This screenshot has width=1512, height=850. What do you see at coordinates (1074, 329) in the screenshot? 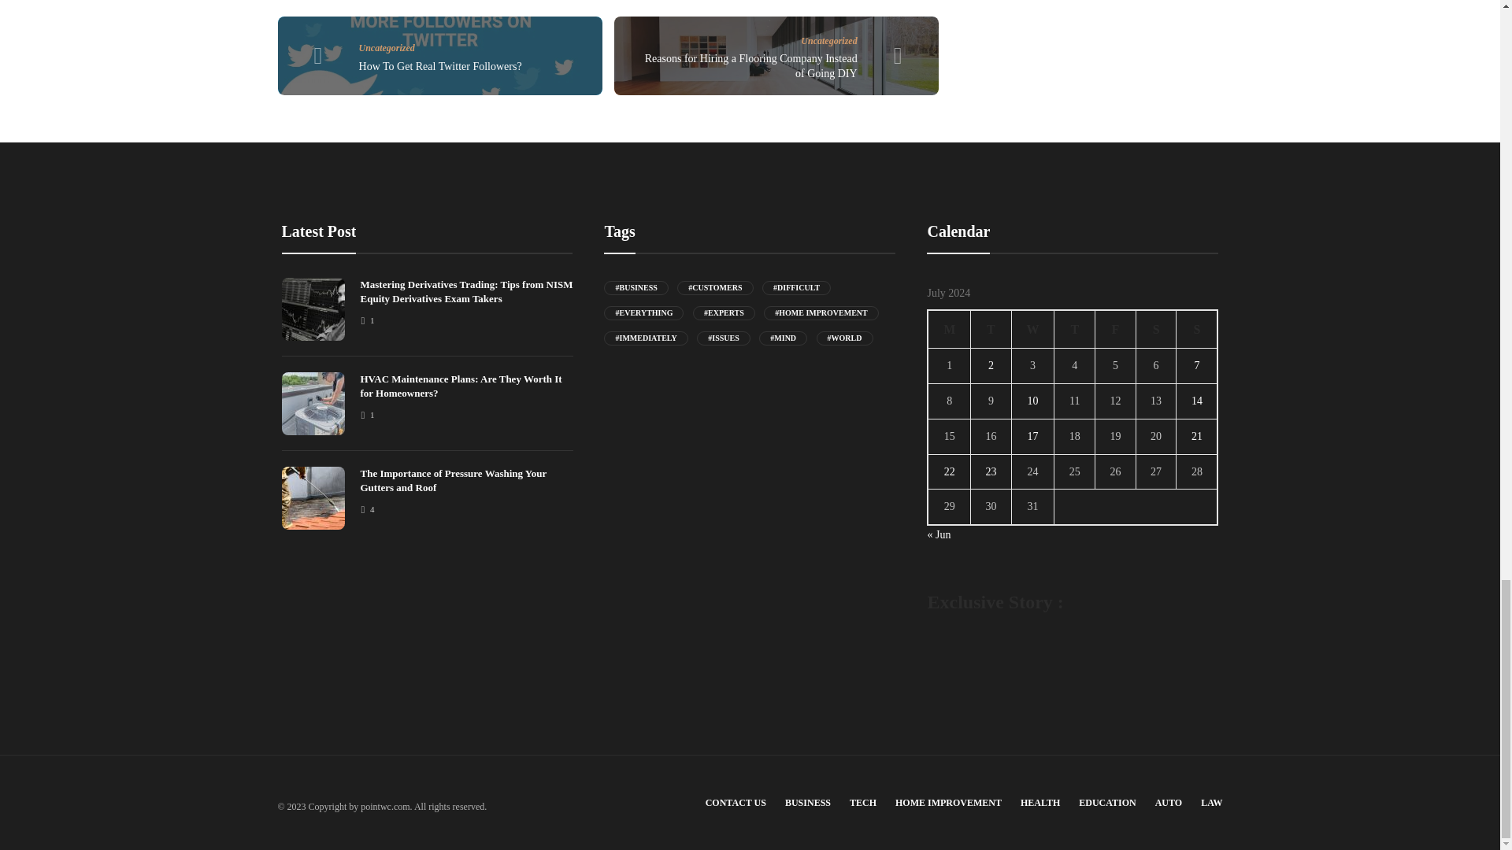
I see `Thursday` at bounding box center [1074, 329].